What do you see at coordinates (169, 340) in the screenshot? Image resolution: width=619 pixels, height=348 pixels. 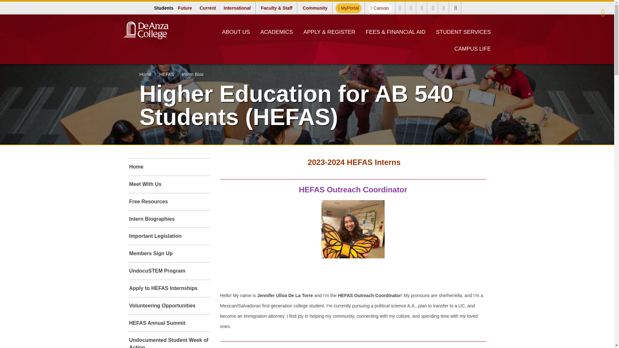 I see `Members Sign Up` at bounding box center [169, 340].